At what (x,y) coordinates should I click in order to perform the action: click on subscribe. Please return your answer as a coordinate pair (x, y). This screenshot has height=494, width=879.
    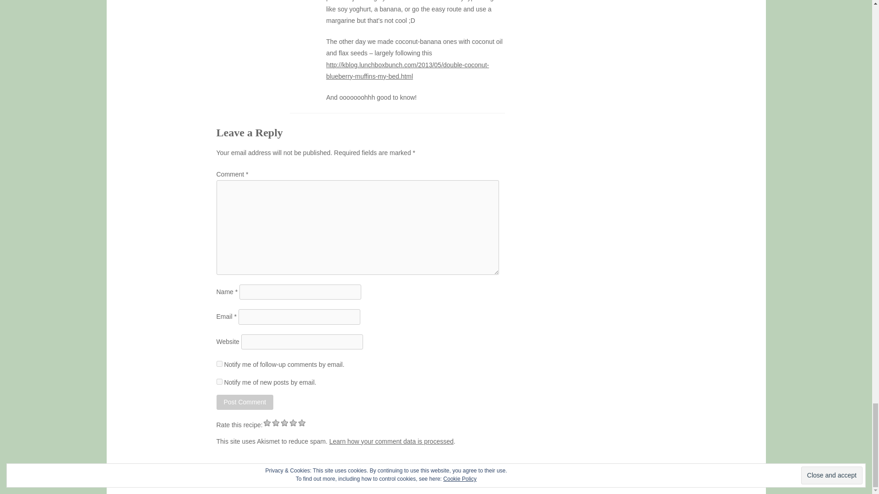
    Looking at the image, I should click on (219, 381).